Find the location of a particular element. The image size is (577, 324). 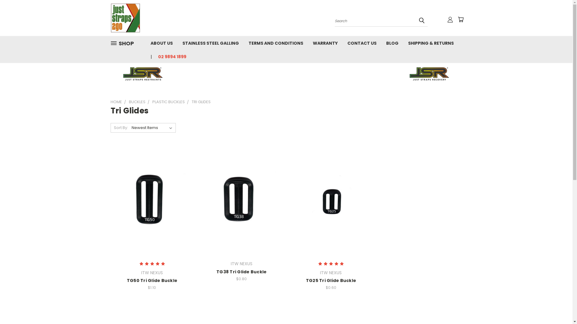

WARRANTY is located at coordinates (325, 43).